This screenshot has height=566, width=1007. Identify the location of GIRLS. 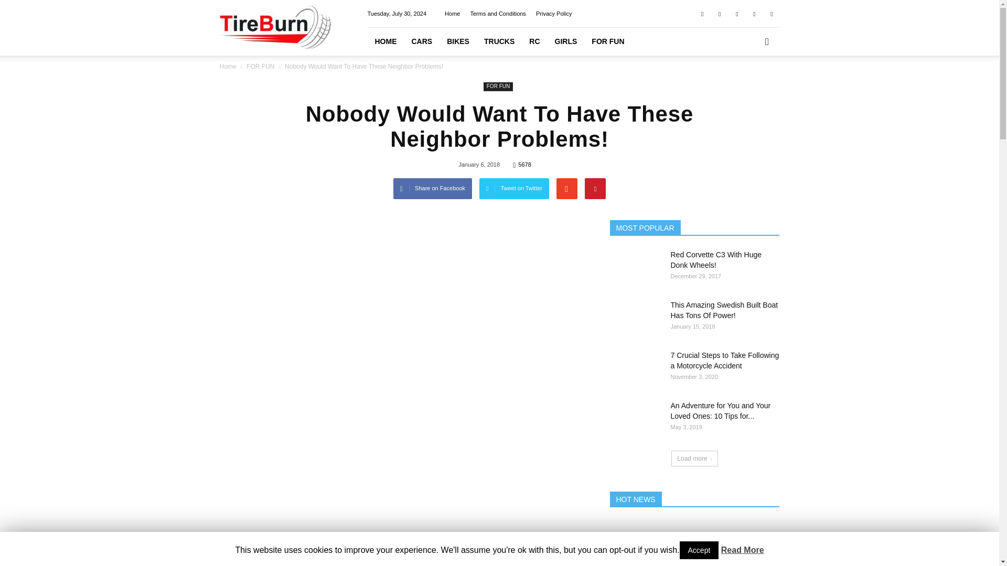
(566, 41).